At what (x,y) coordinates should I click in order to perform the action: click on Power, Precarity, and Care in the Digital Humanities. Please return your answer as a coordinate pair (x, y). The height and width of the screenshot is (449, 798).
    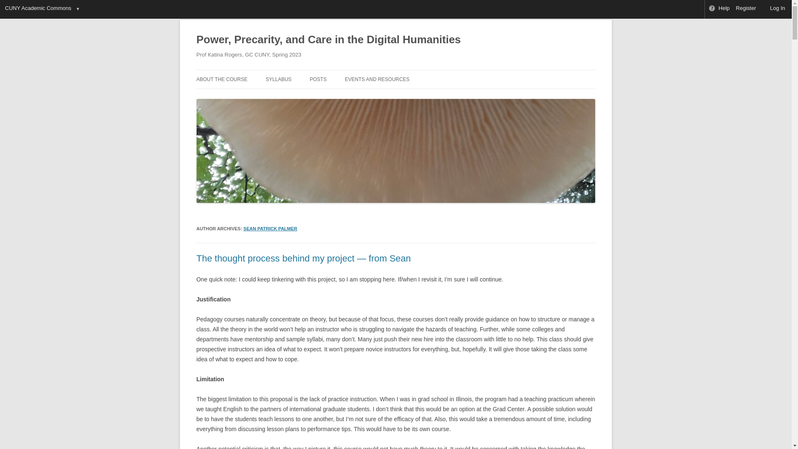
    Looking at the image, I should click on (328, 40).